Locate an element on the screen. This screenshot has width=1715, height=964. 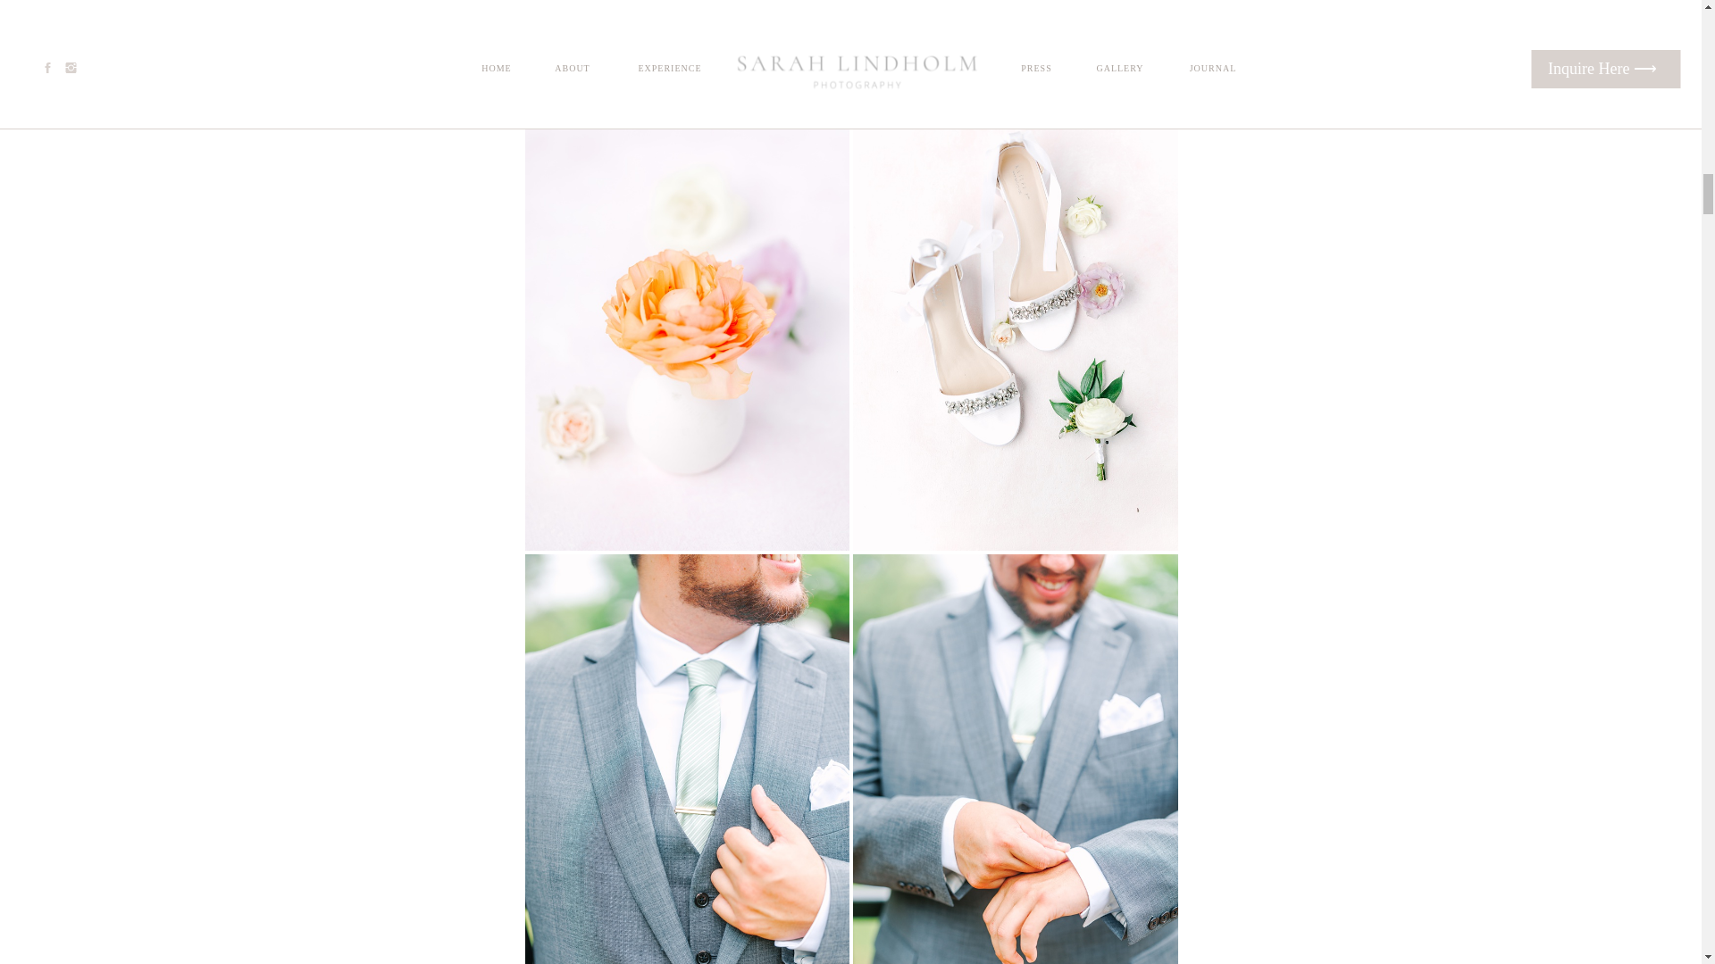
Dallas fort  worth wedding photographer is located at coordinates (1077, 30).